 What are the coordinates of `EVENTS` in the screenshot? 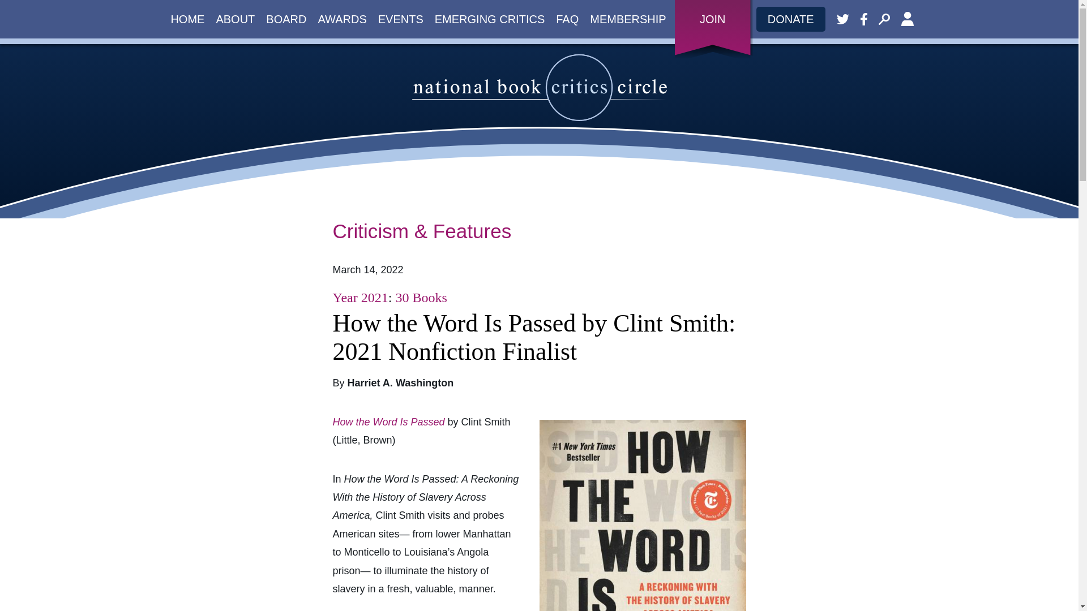 It's located at (401, 19).